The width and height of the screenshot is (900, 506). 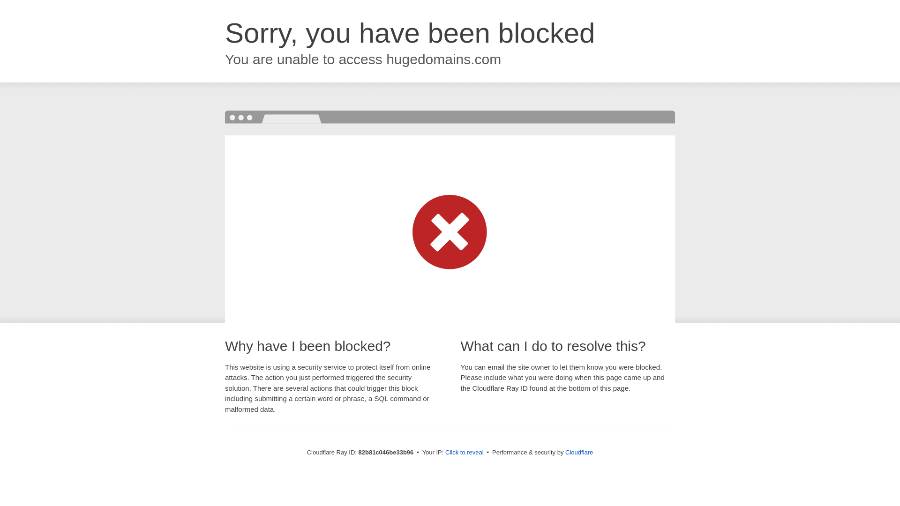 I want to click on Cloudflare, so click(x=579, y=453).